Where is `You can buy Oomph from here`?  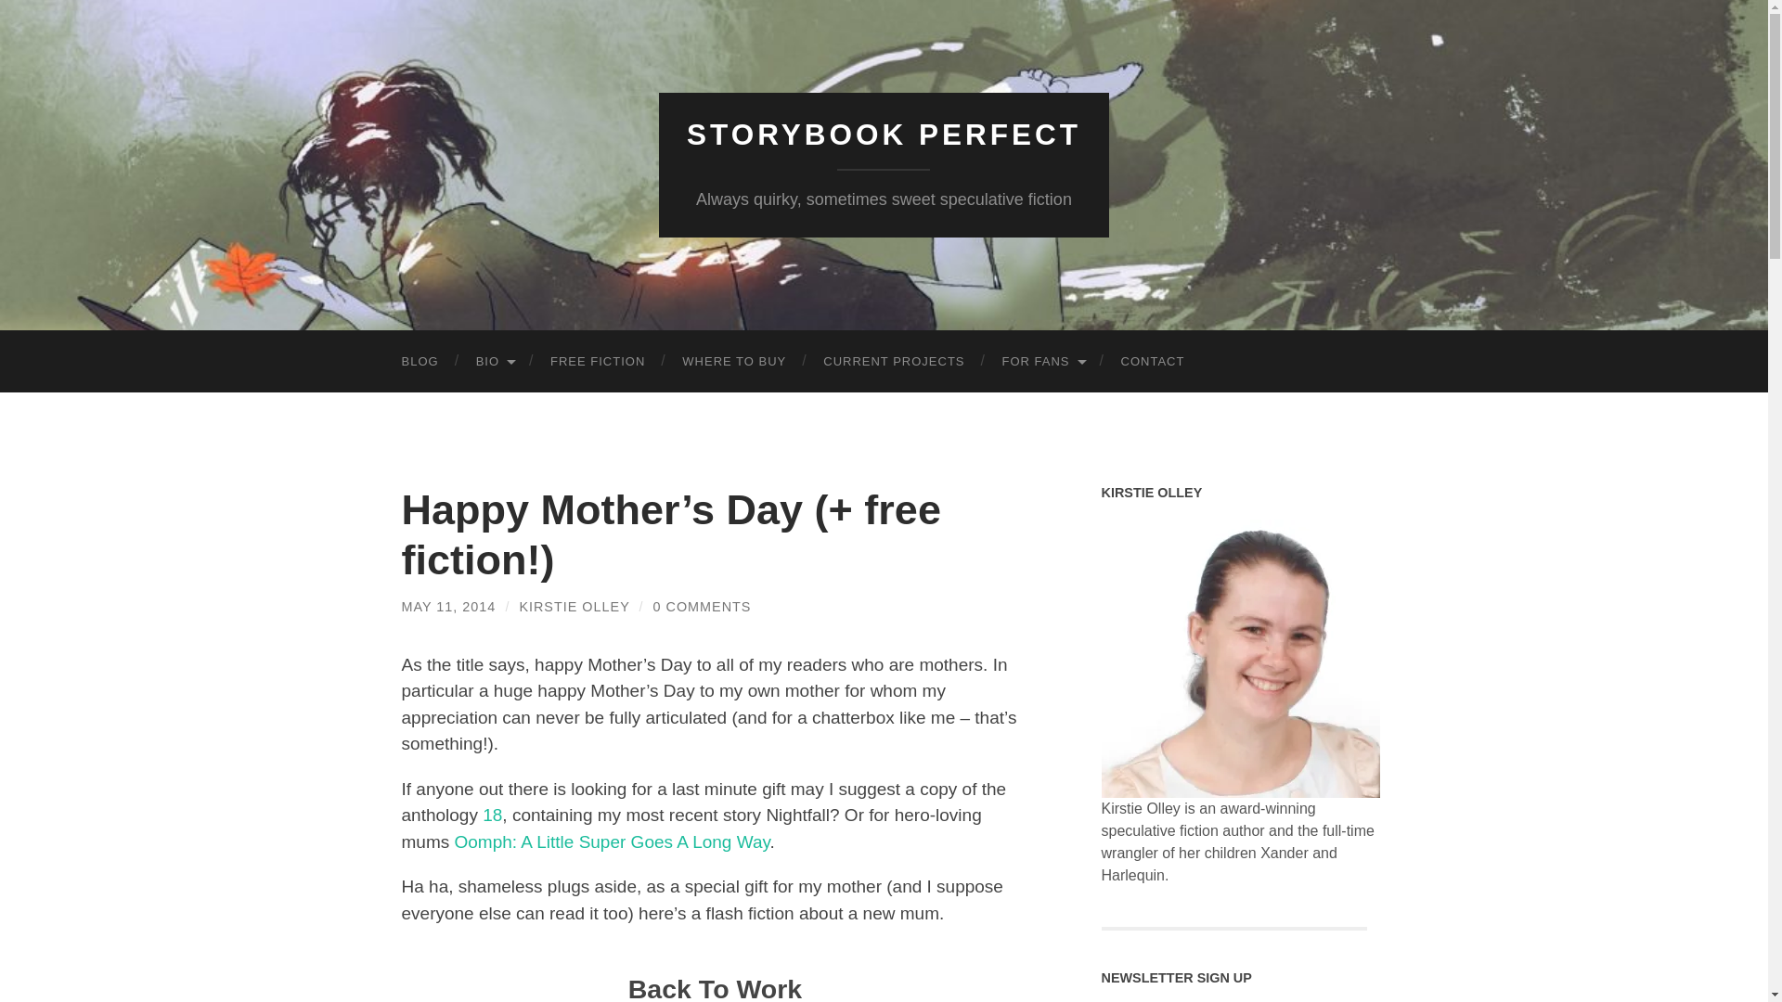 You can buy Oomph from here is located at coordinates (612, 842).